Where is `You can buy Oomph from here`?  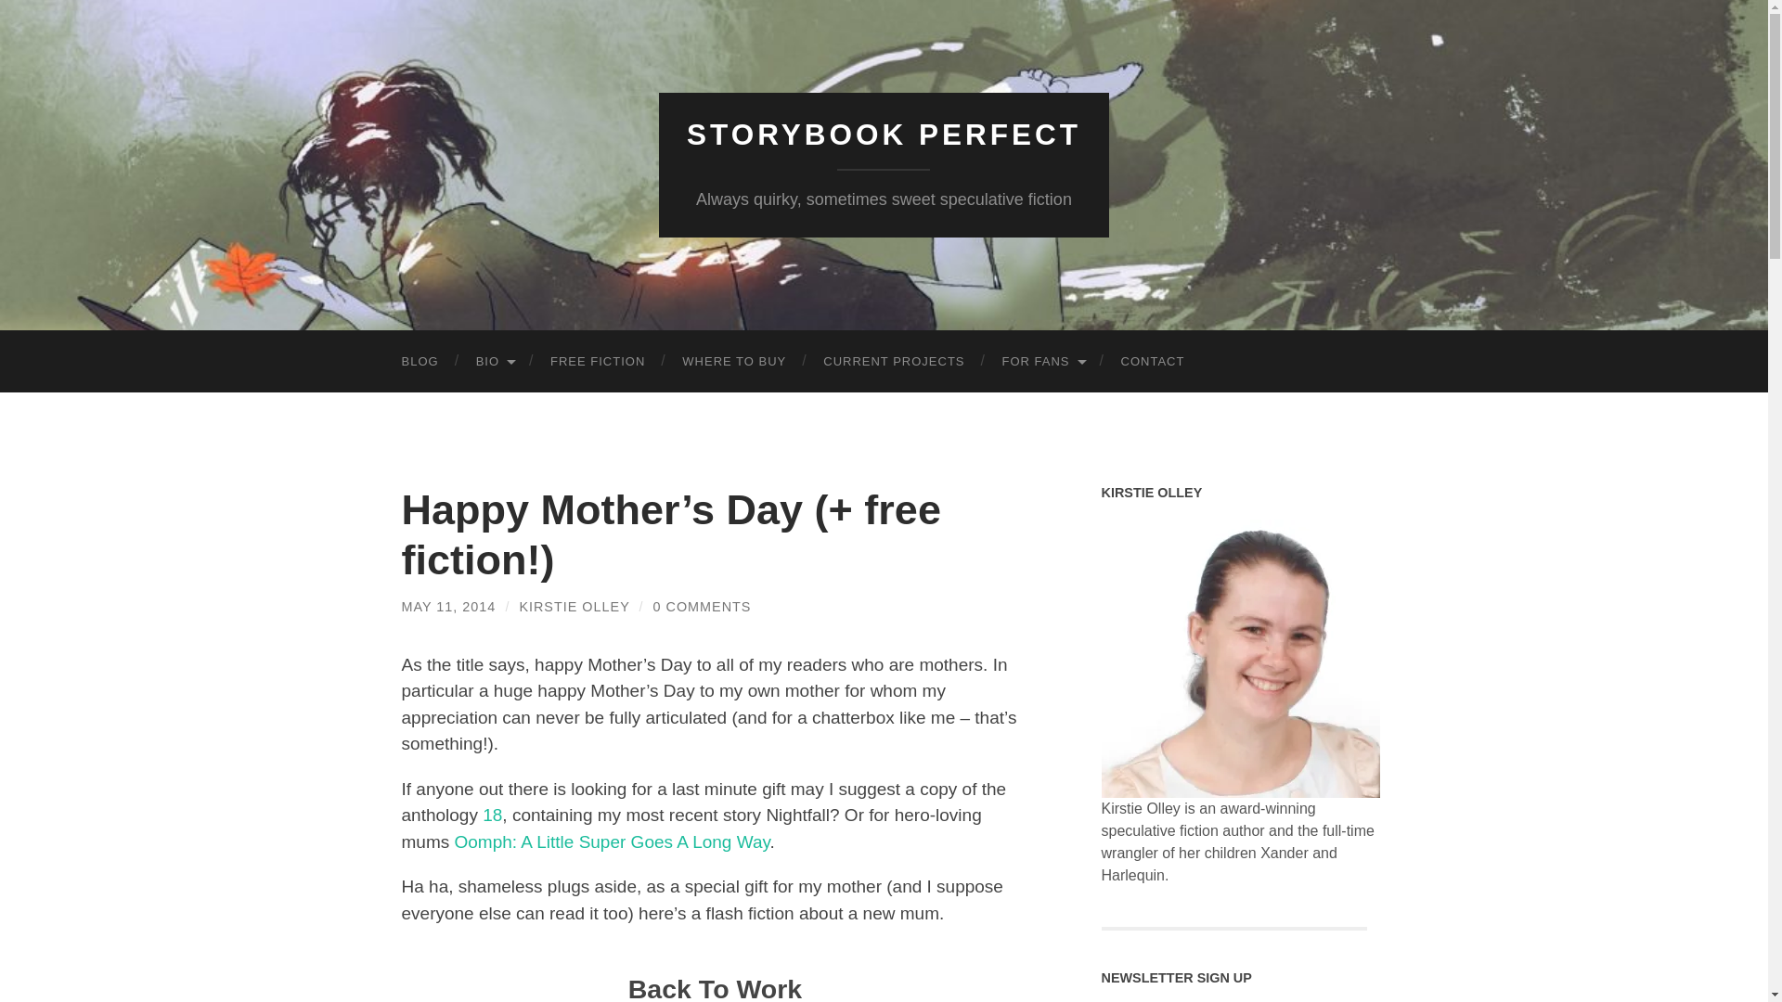 You can buy Oomph from here is located at coordinates (612, 842).